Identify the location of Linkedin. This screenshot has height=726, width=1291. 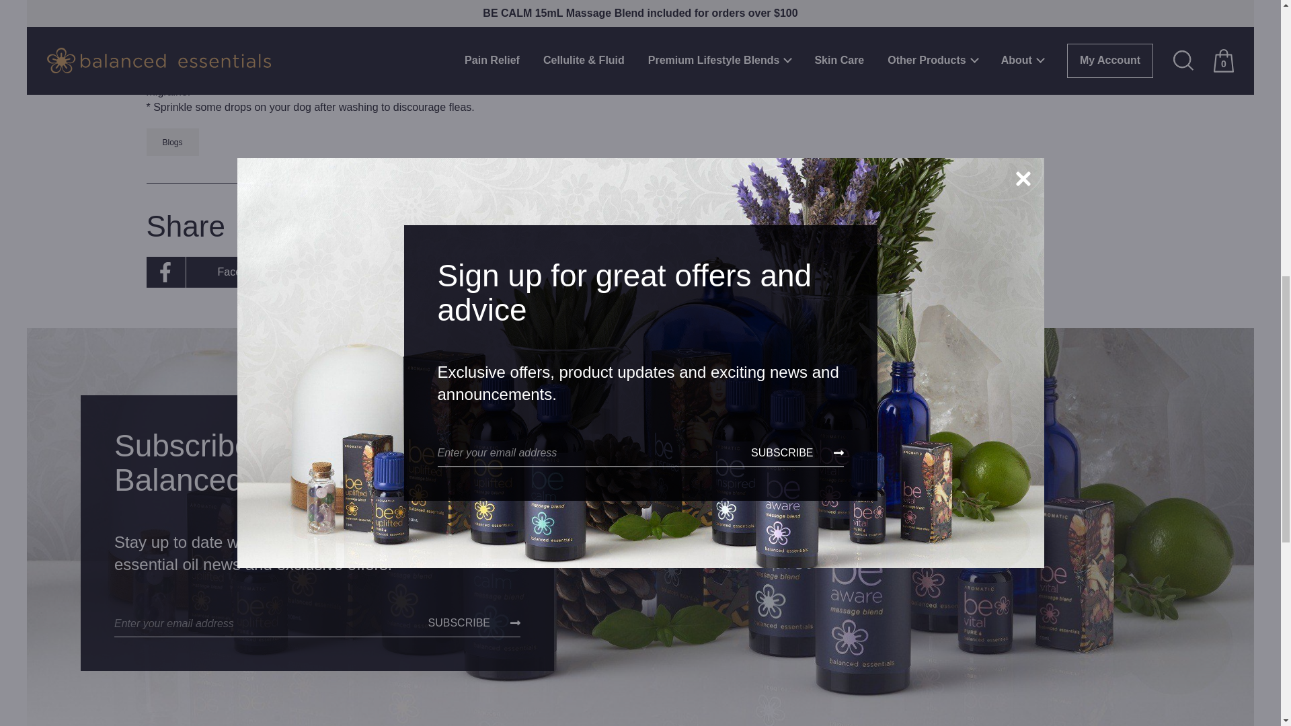
(363, 272).